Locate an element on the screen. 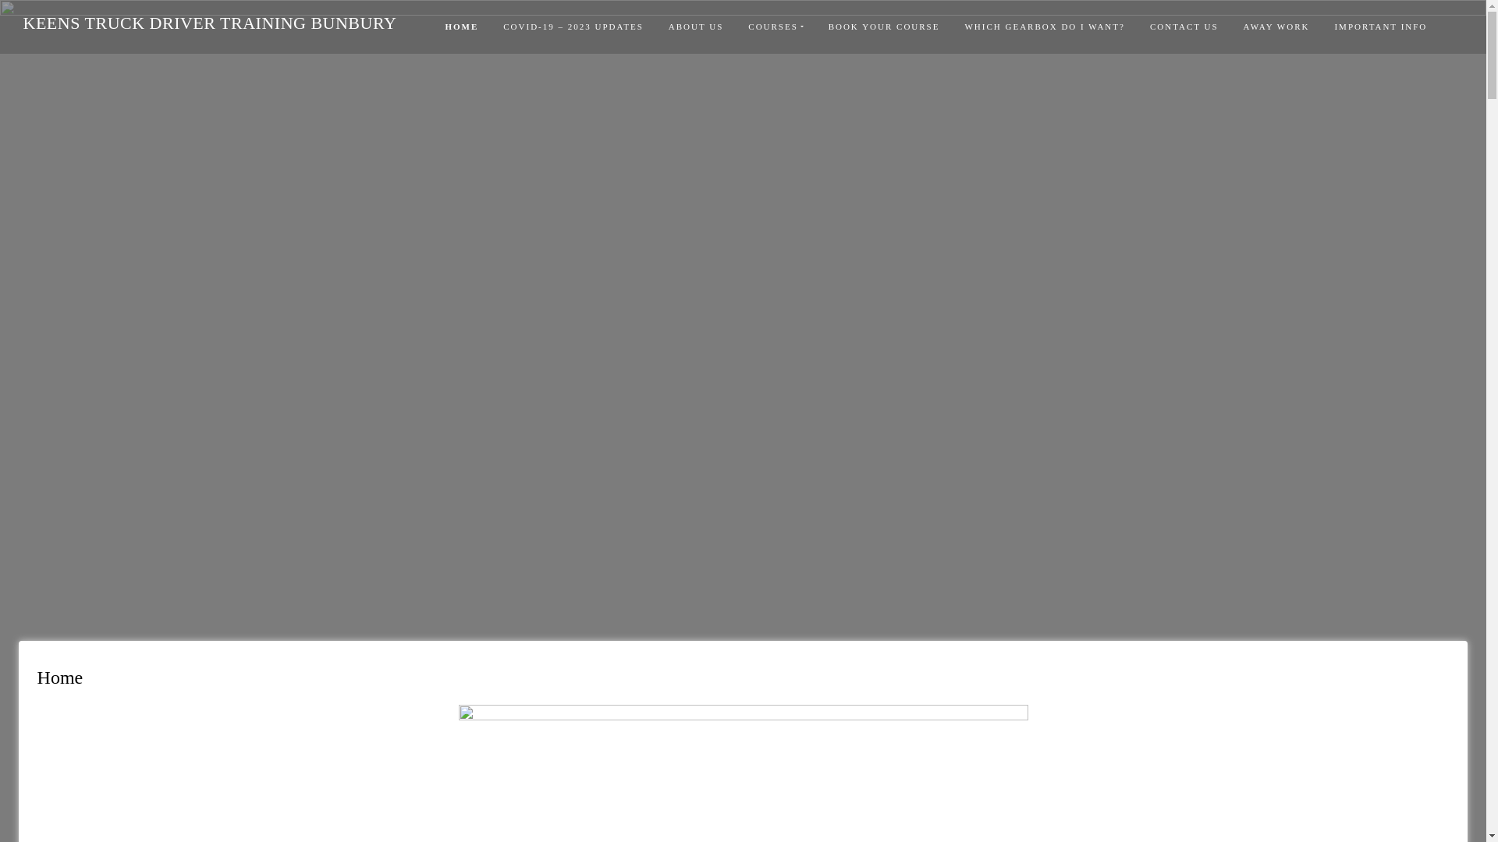  BOOK YOUR COURSE is located at coordinates (885, 27).